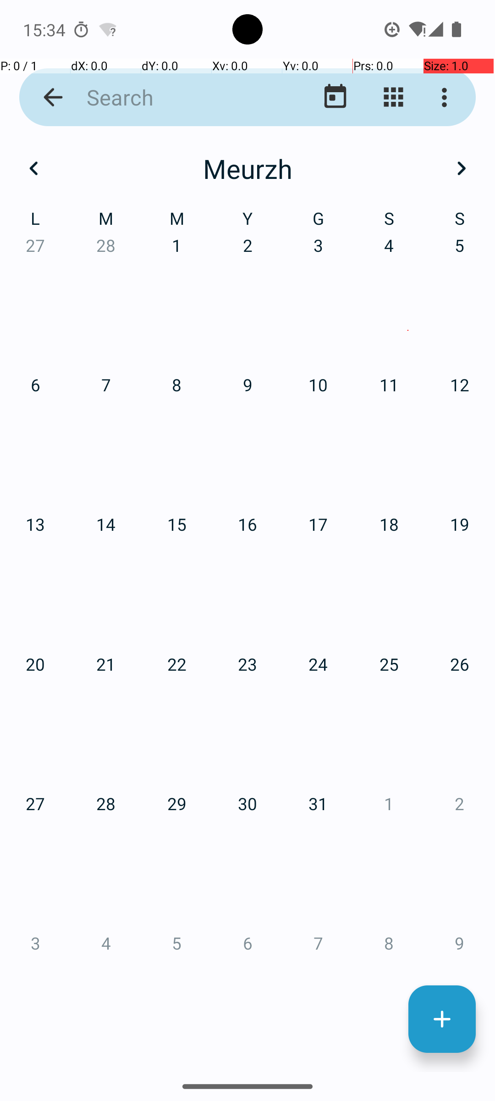 This screenshot has height=1101, width=495. Describe the element at coordinates (87, 861) in the screenshot. I see `HERE` at that location.